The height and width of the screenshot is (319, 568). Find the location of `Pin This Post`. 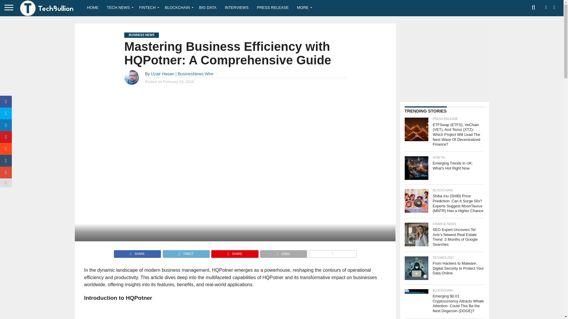

Pin This Post is located at coordinates (234, 252).